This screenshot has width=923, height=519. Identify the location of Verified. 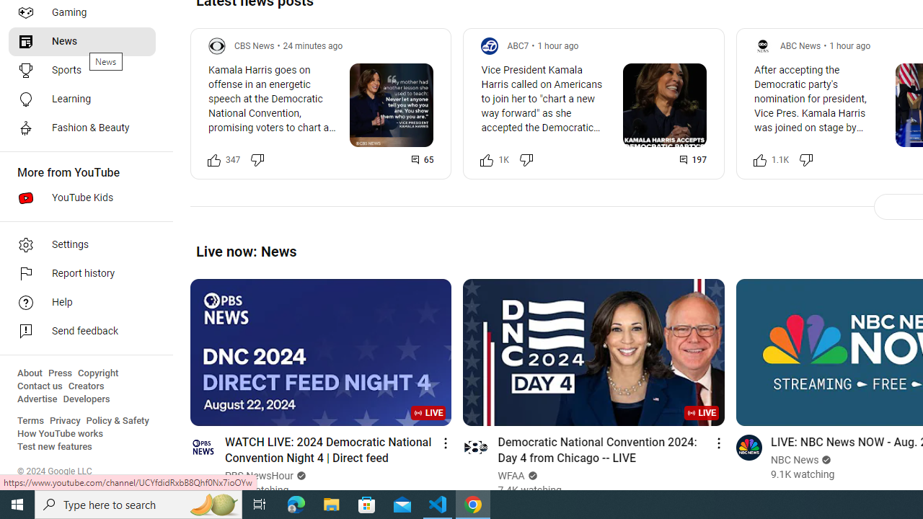
(825, 460).